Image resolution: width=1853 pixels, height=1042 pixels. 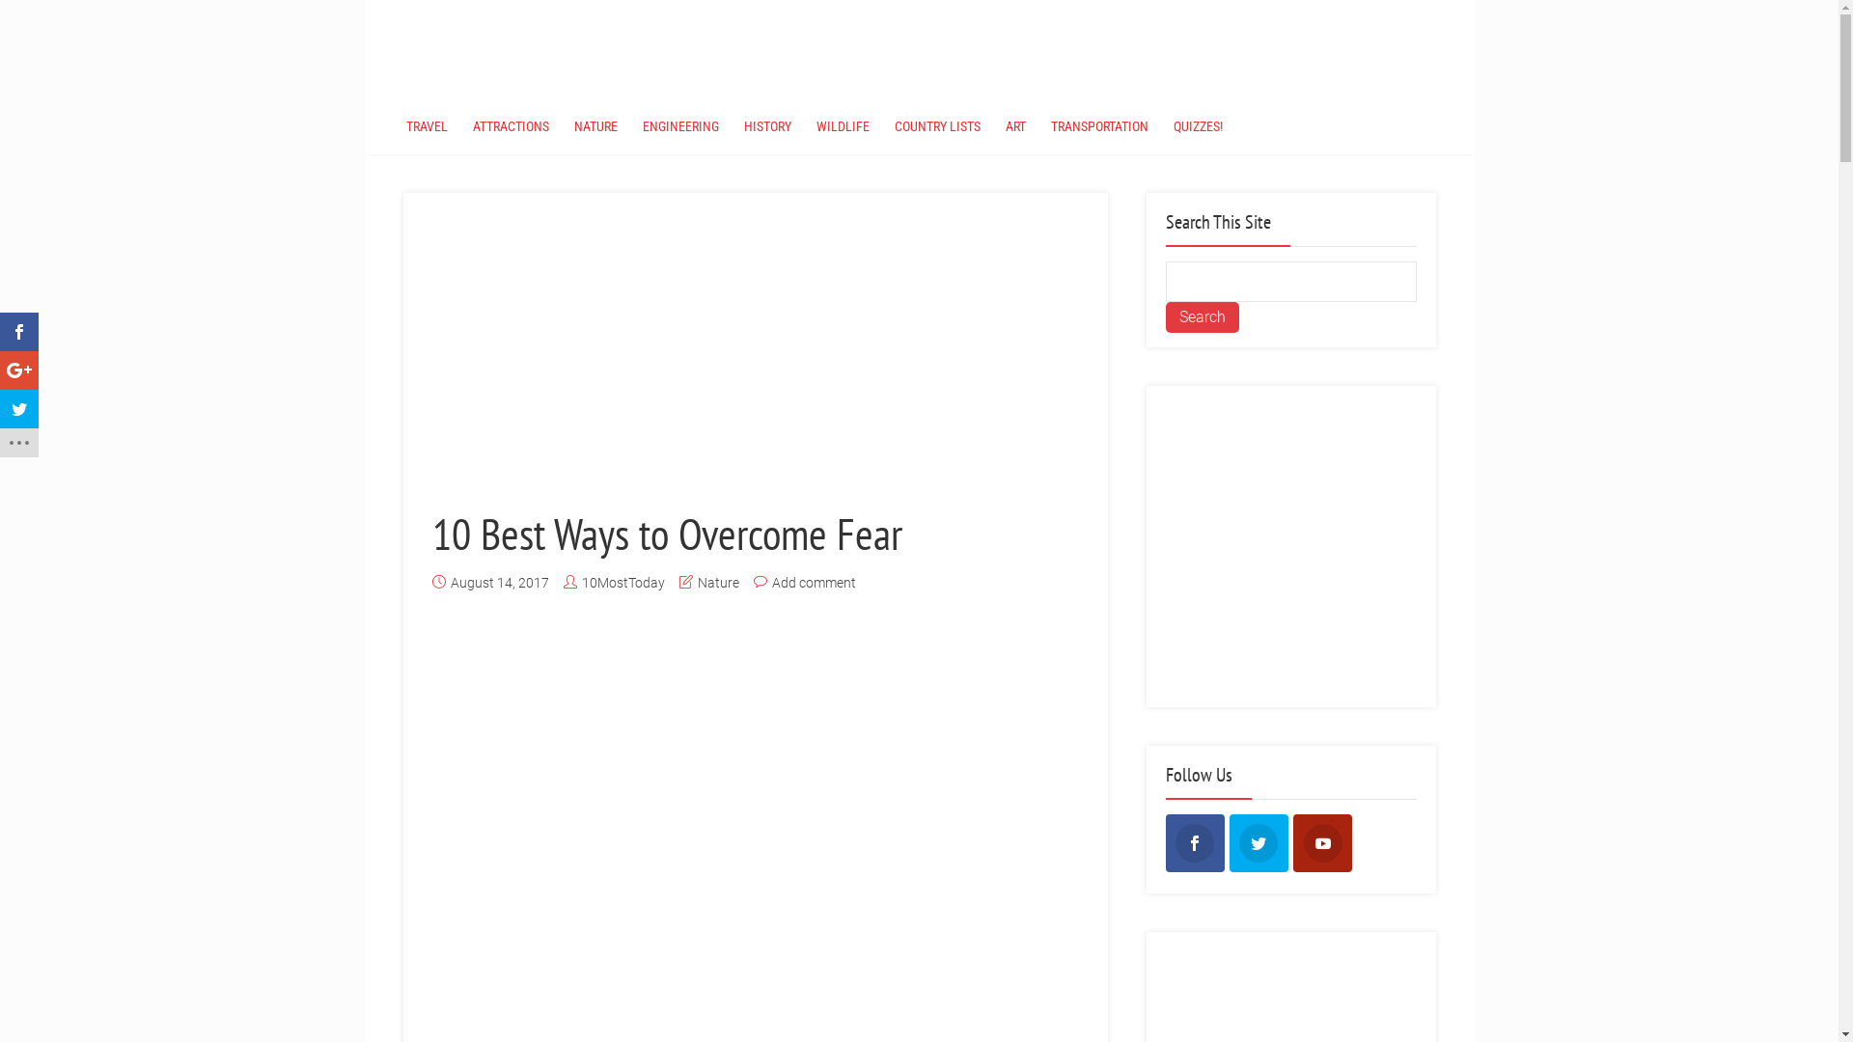 I want to click on HISTORY, so click(x=768, y=126).